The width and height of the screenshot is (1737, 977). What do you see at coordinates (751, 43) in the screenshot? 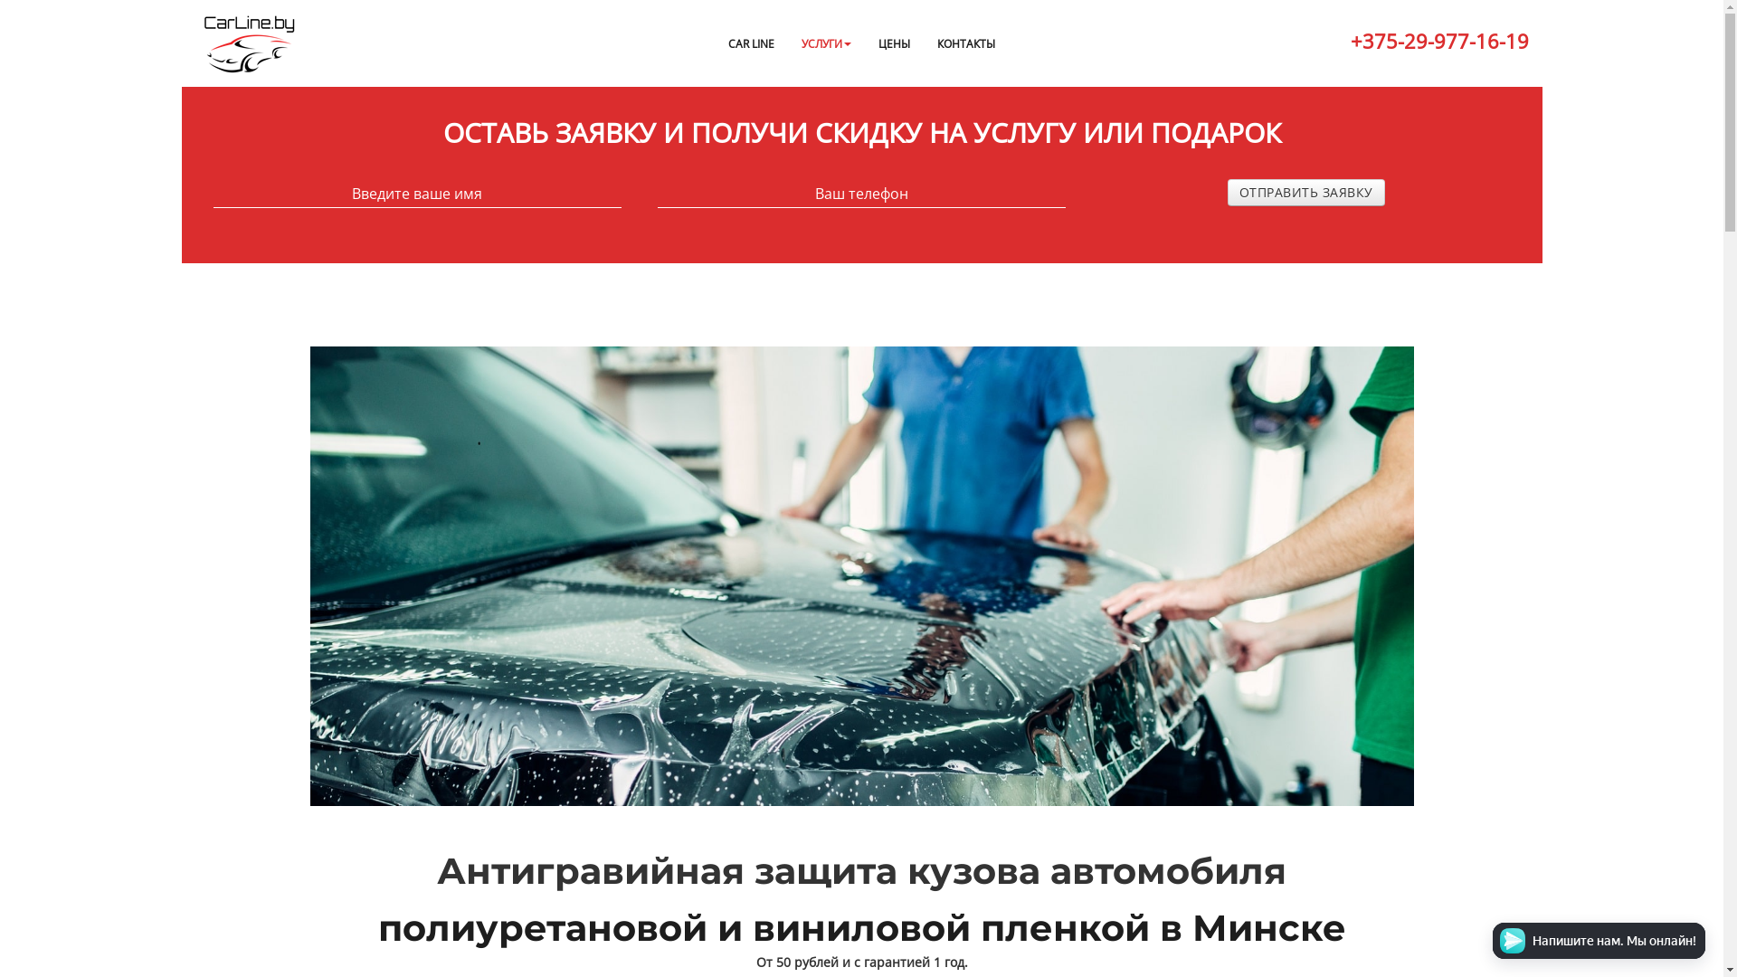
I see `CAR LINE` at bounding box center [751, 43].